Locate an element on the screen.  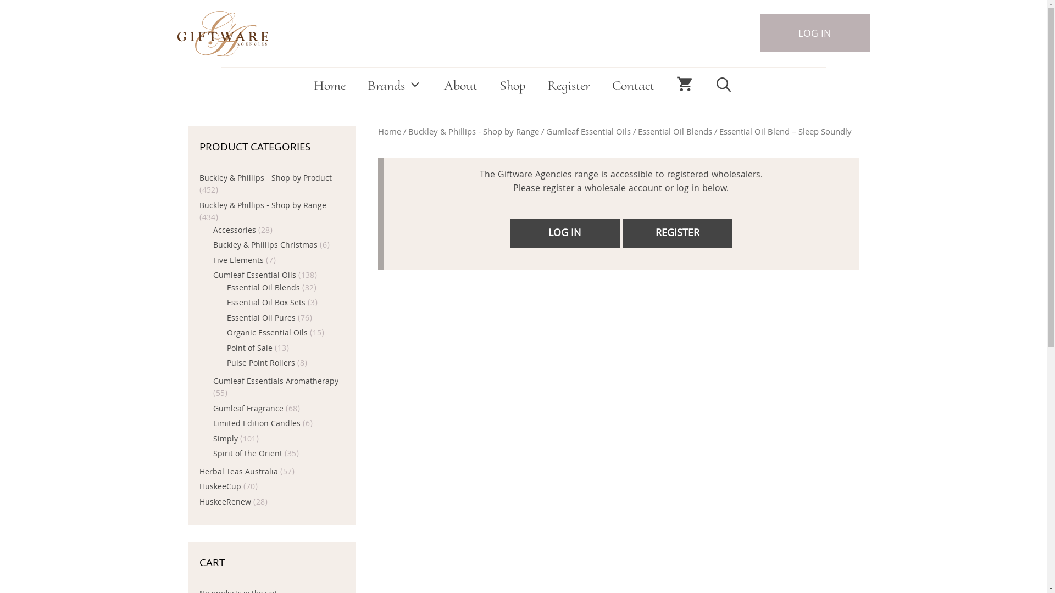
Gumleaf Fragrance is located at coordinates (248, 410).